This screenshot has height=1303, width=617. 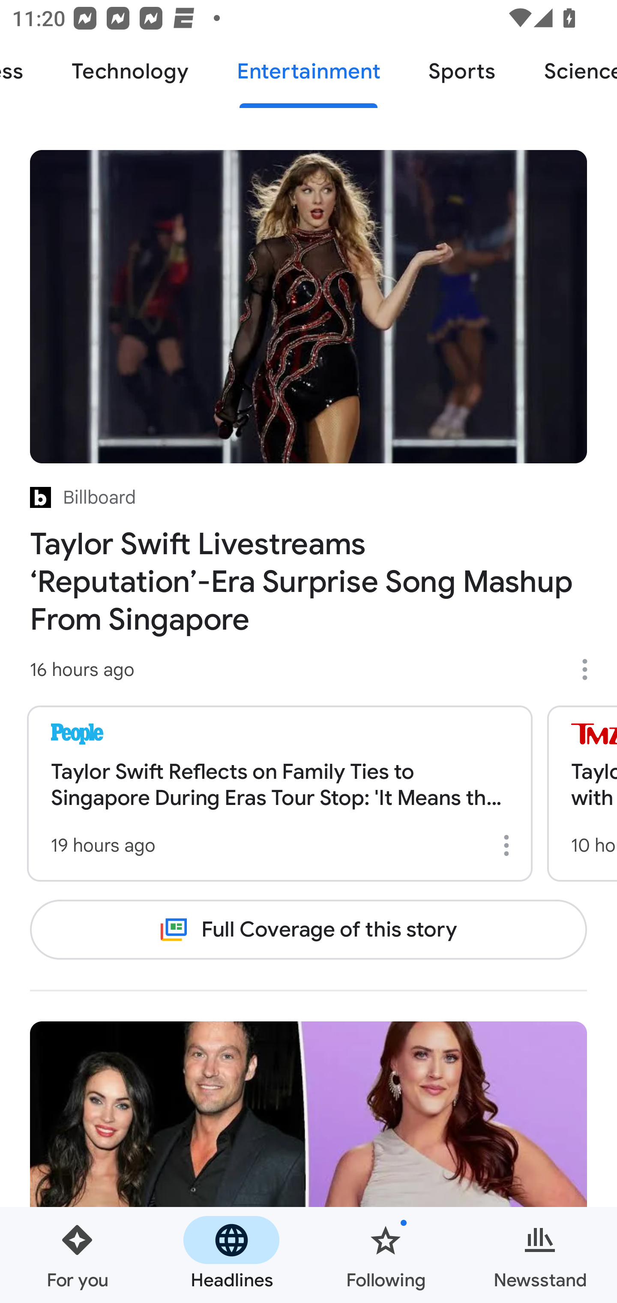 What do you see at coordinates (231, 1255) in the screenshot?
I see `Headlines` at bounding box center [231, 1255].